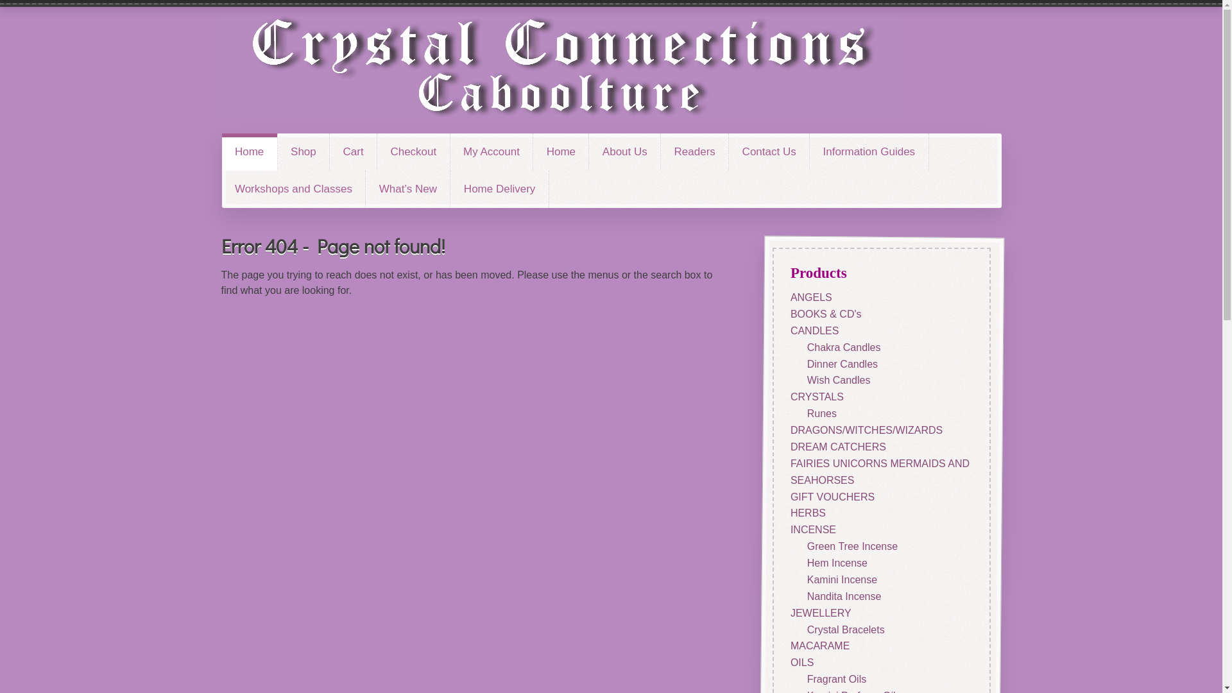  Describe the element at coordinates (837, 563) in the screenshot. I see `Hem Incense` at that location.